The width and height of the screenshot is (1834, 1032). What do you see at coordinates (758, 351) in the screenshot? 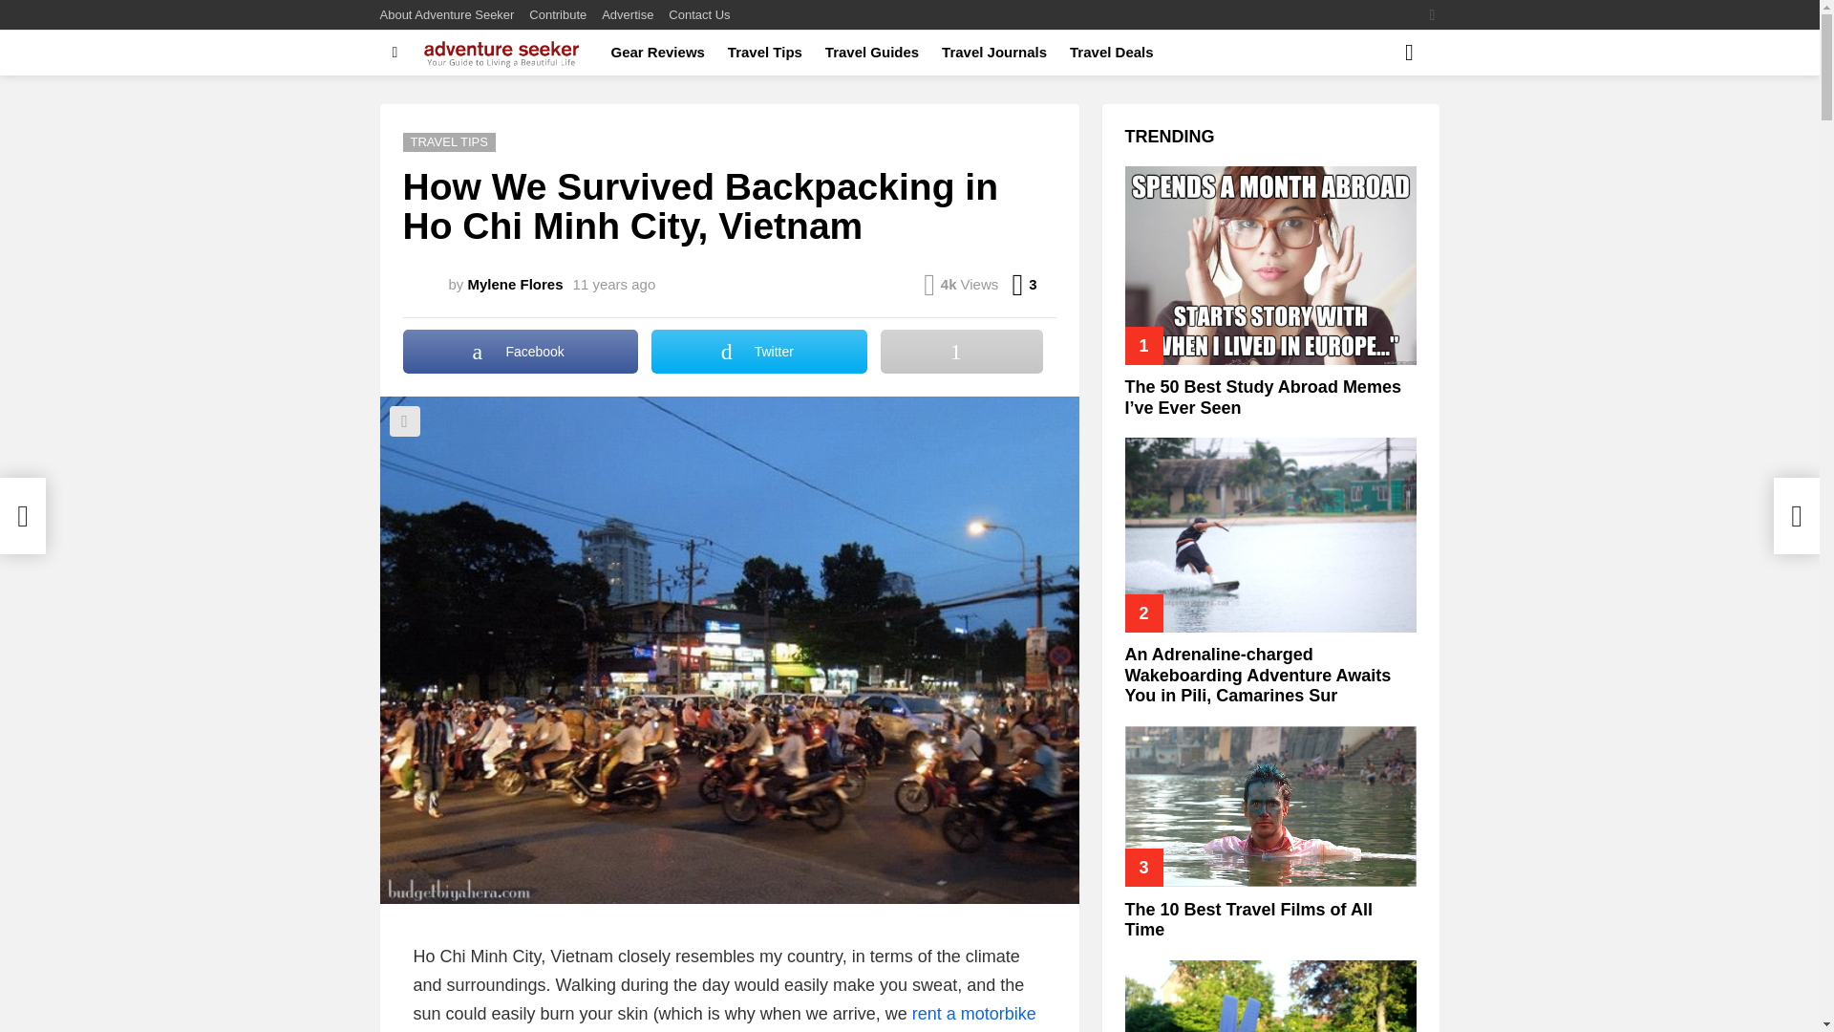
I see `Share on Twitter` at bounding box center [758, 351].